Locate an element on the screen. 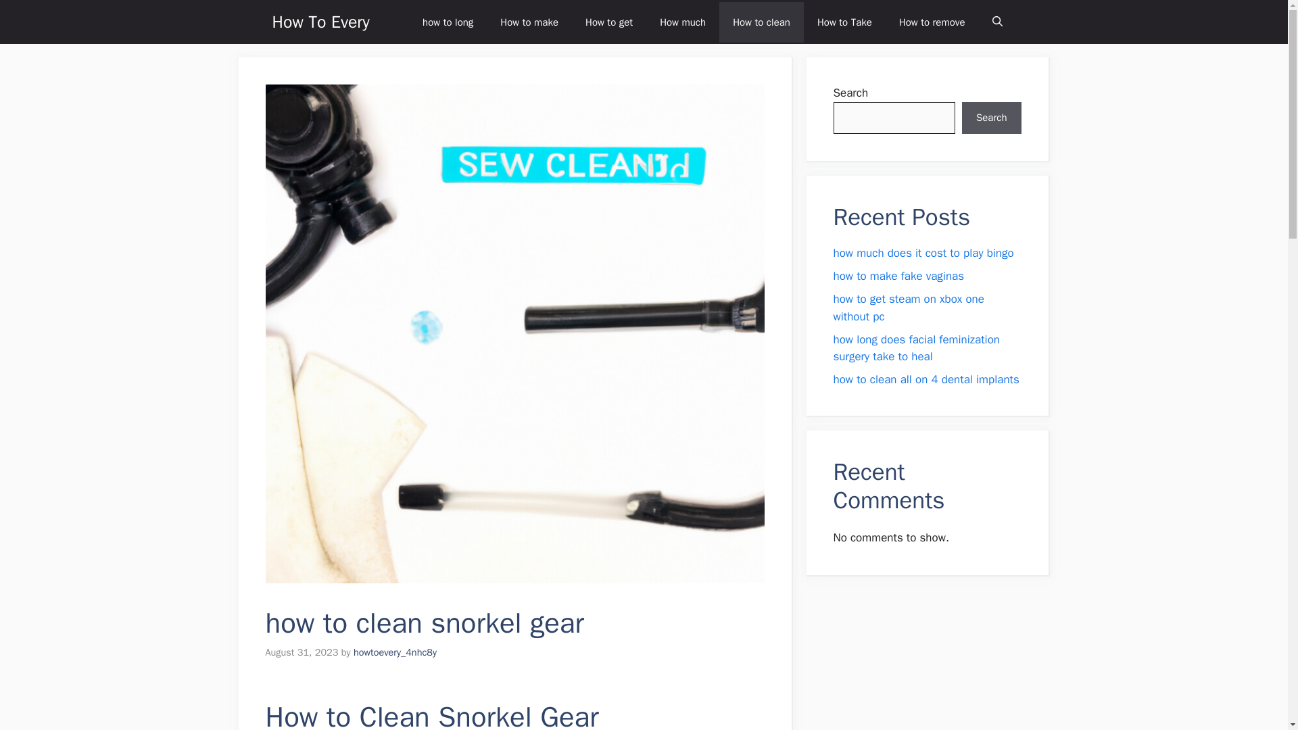 Image resolution: width=1298 pixels, height=730 pixels. How to make is located at coordinates (529, 22).